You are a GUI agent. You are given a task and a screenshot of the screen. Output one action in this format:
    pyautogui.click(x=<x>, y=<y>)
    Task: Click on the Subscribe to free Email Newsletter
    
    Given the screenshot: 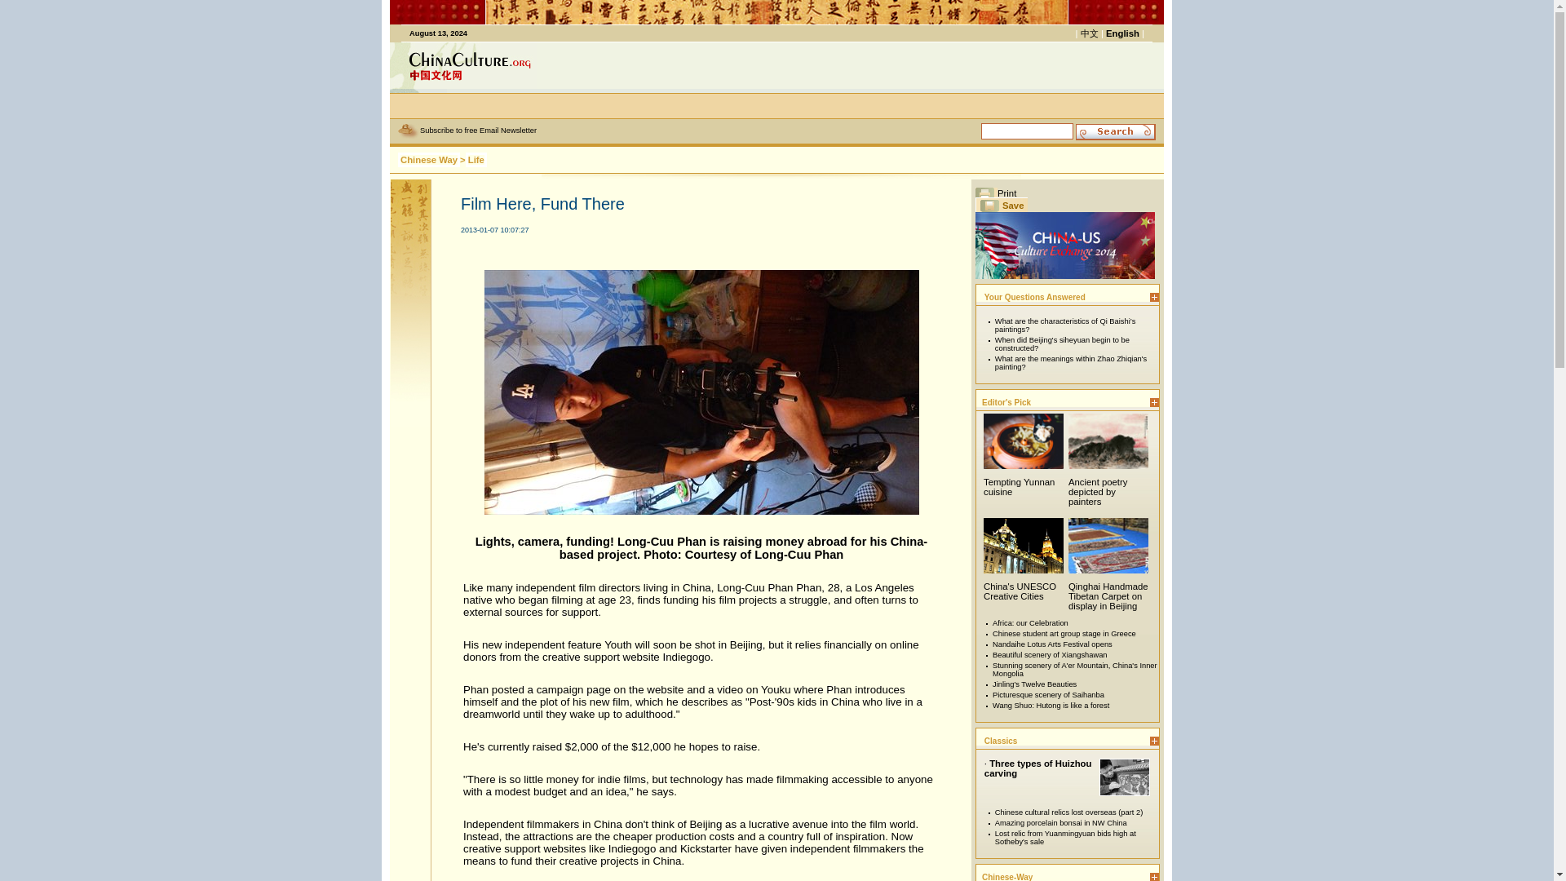 What is the action you would take?
    pyautogui.click(x=478, y=131)
    